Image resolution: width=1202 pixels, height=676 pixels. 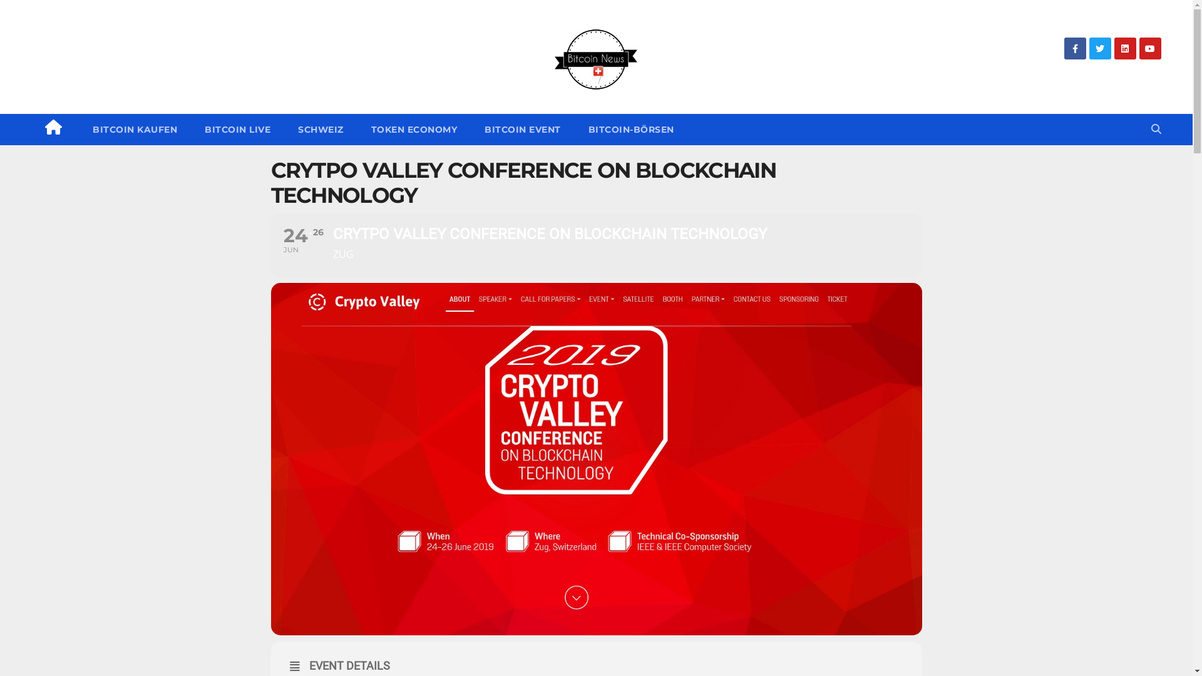 What do you see at coordinates (238, 130) in the screenshot?
I see `BITCOIN LIVE` at bounding box center [238, 130].